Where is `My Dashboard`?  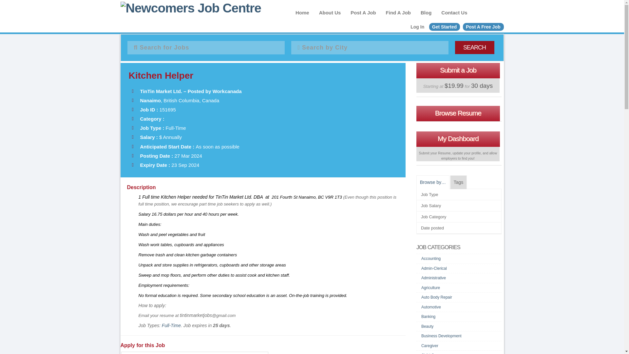 My Dashboard is located at coordinates (458, 139).